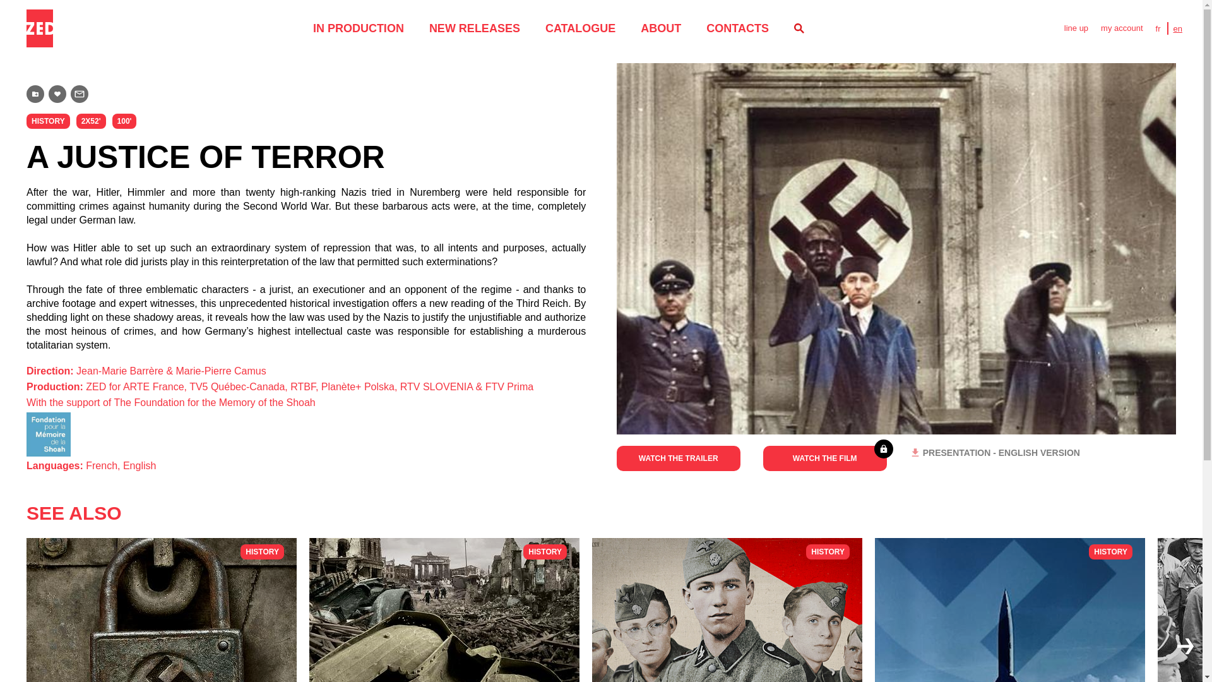 The height and width of the screenshot is (682, 1212). Describe the element at coordinates (995, 452) in the screenshot. I see `PRESENTATION - ENGLISH VERSION` at that location.